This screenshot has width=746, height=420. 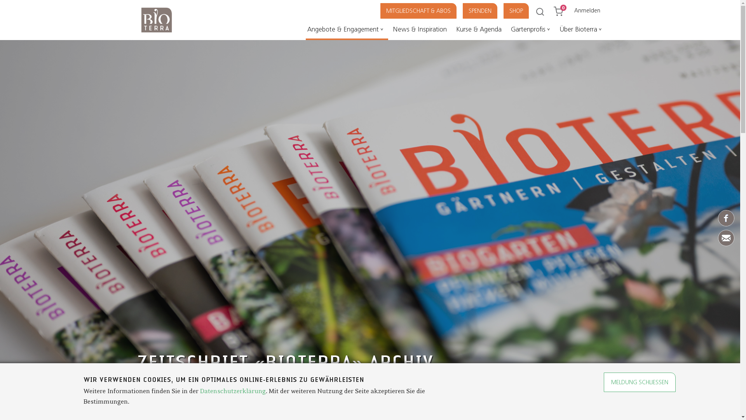 I want to click on Home, so click(x=156, y=35).